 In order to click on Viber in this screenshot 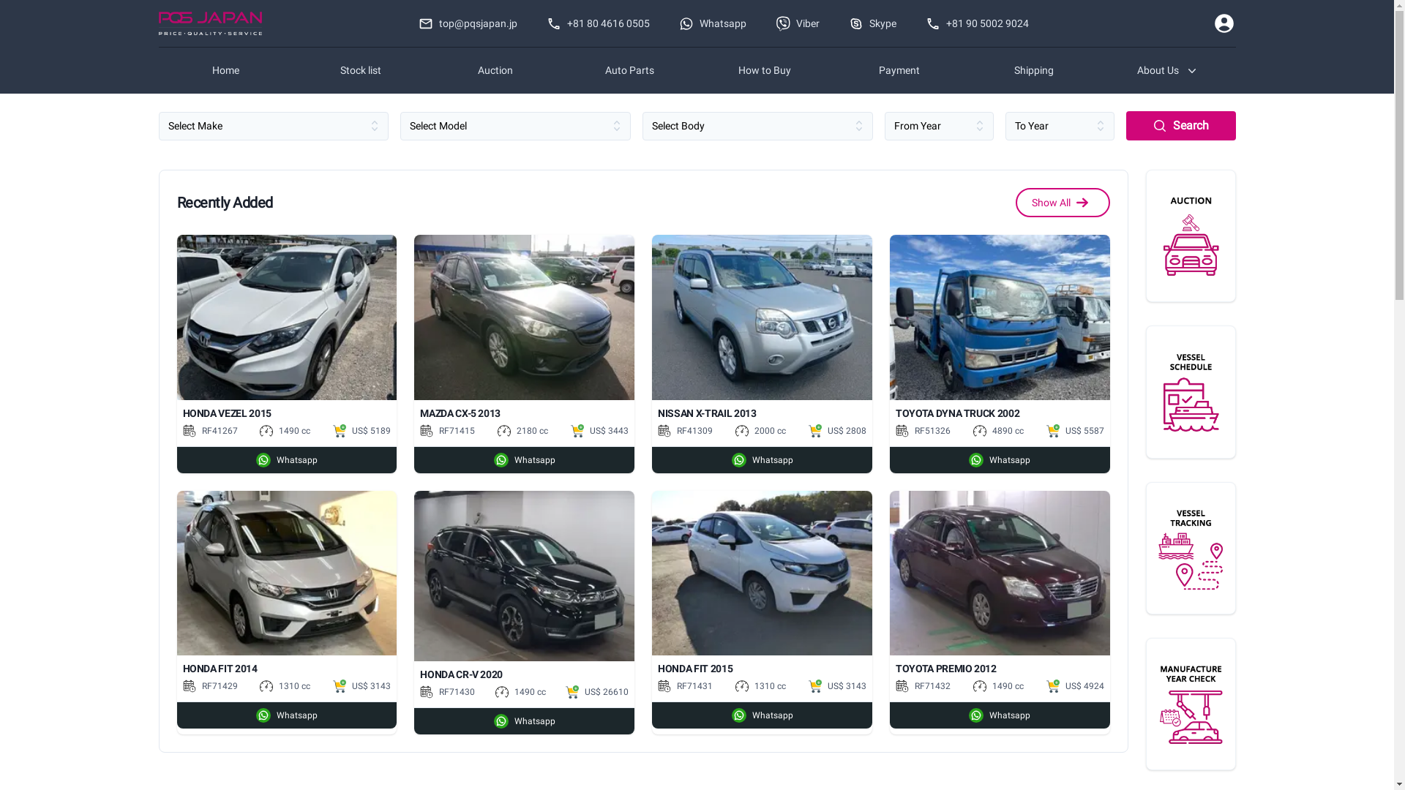, I will do `click(798, 23)`.